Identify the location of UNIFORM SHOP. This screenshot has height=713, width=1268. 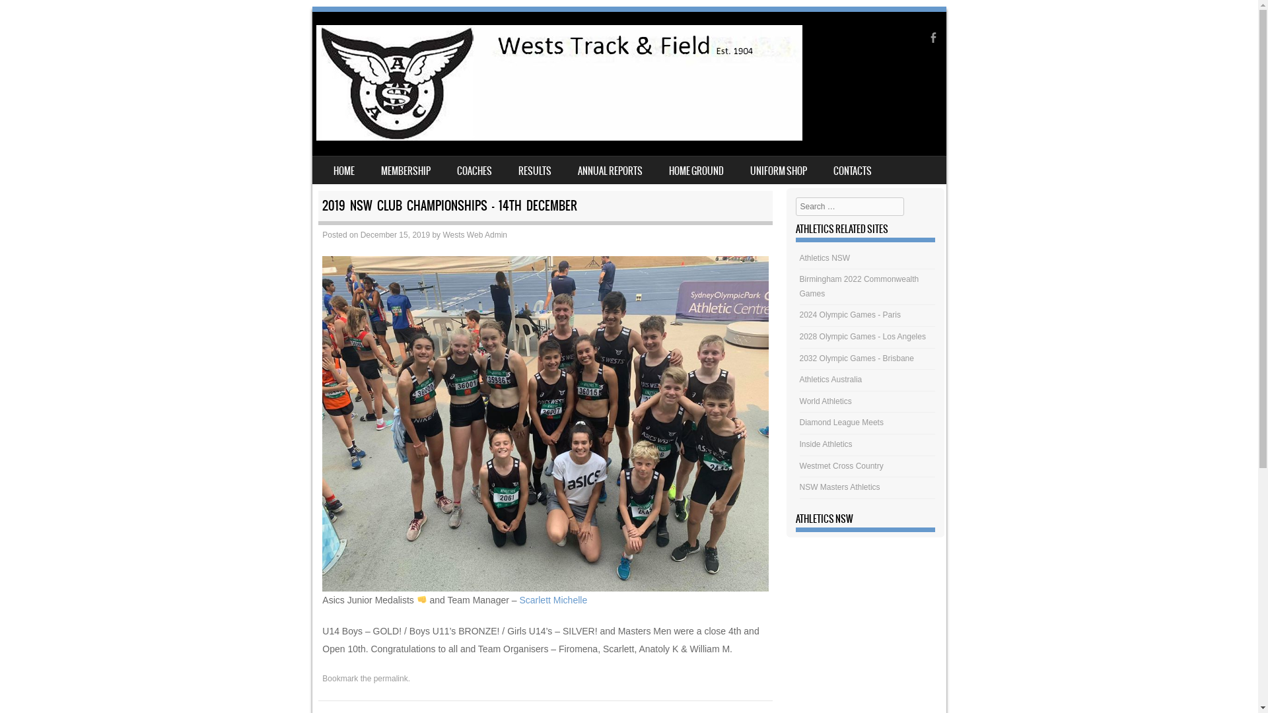
(779, 170).